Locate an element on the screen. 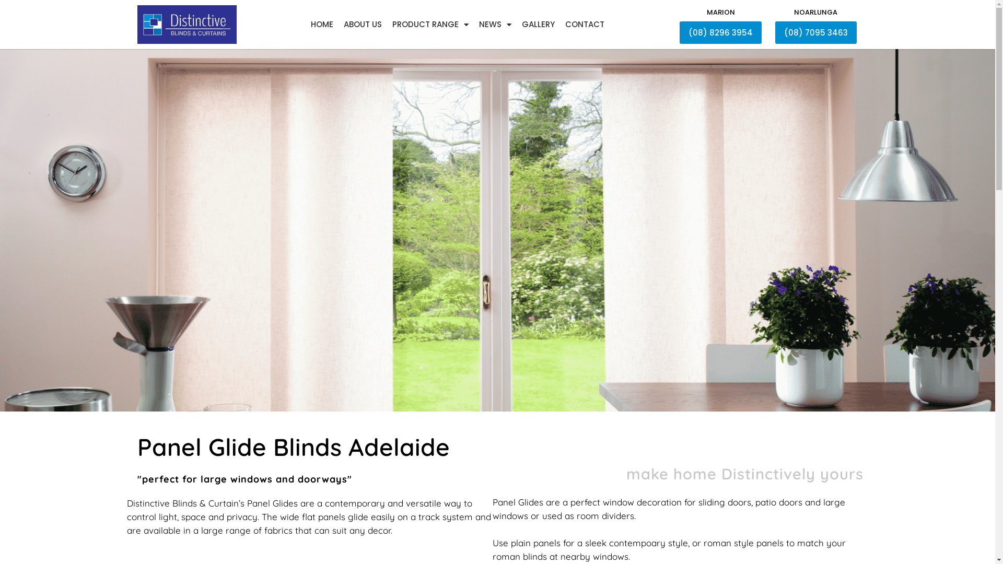  ABOUT US is located at coordinates (363, 25).